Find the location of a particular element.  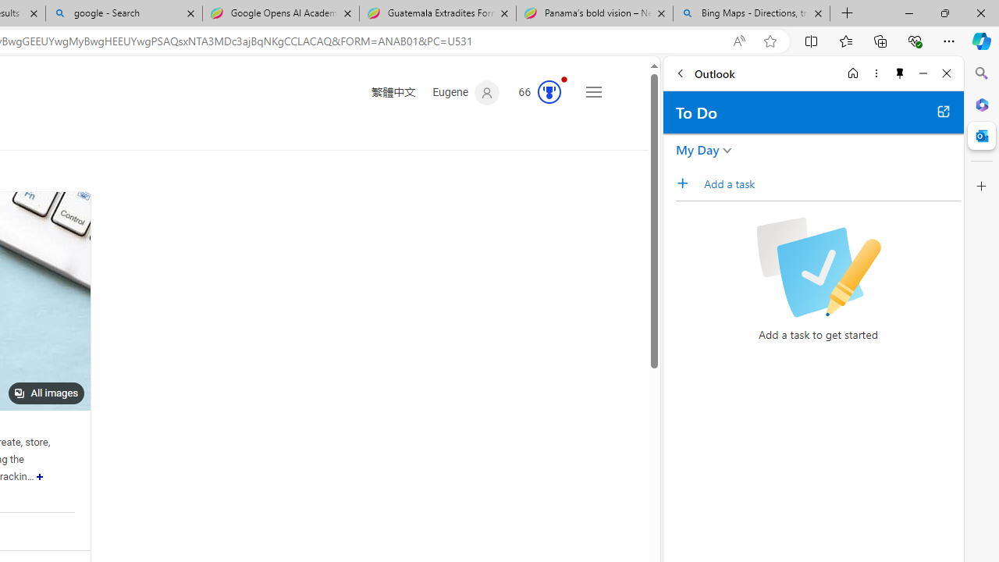

AutomationID: rh_meter is located at coordinates (549, 92).